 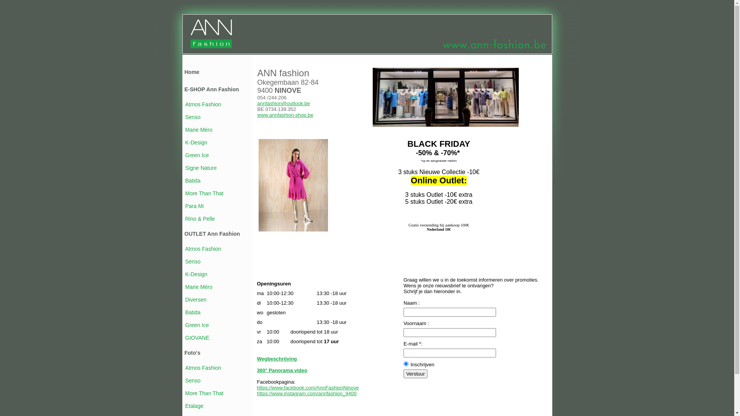 I want to click on Senso, so click(x=193, y=117).